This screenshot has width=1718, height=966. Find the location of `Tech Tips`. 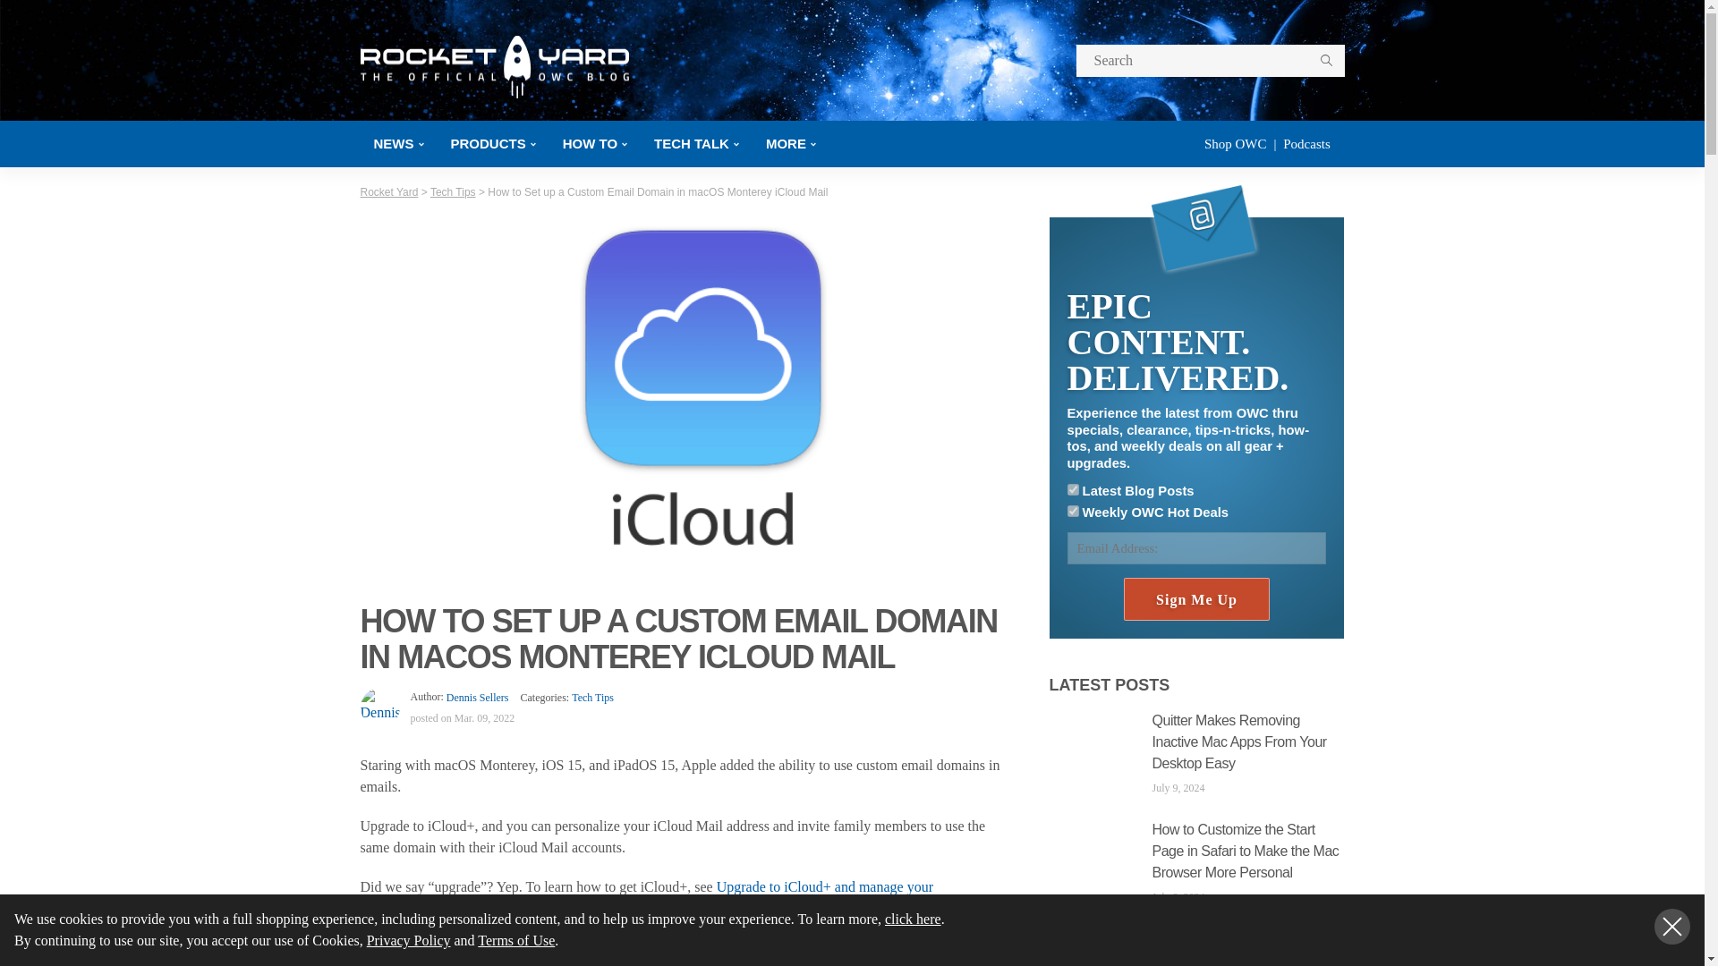

Tech Tips is located at coordinates (592, 698).